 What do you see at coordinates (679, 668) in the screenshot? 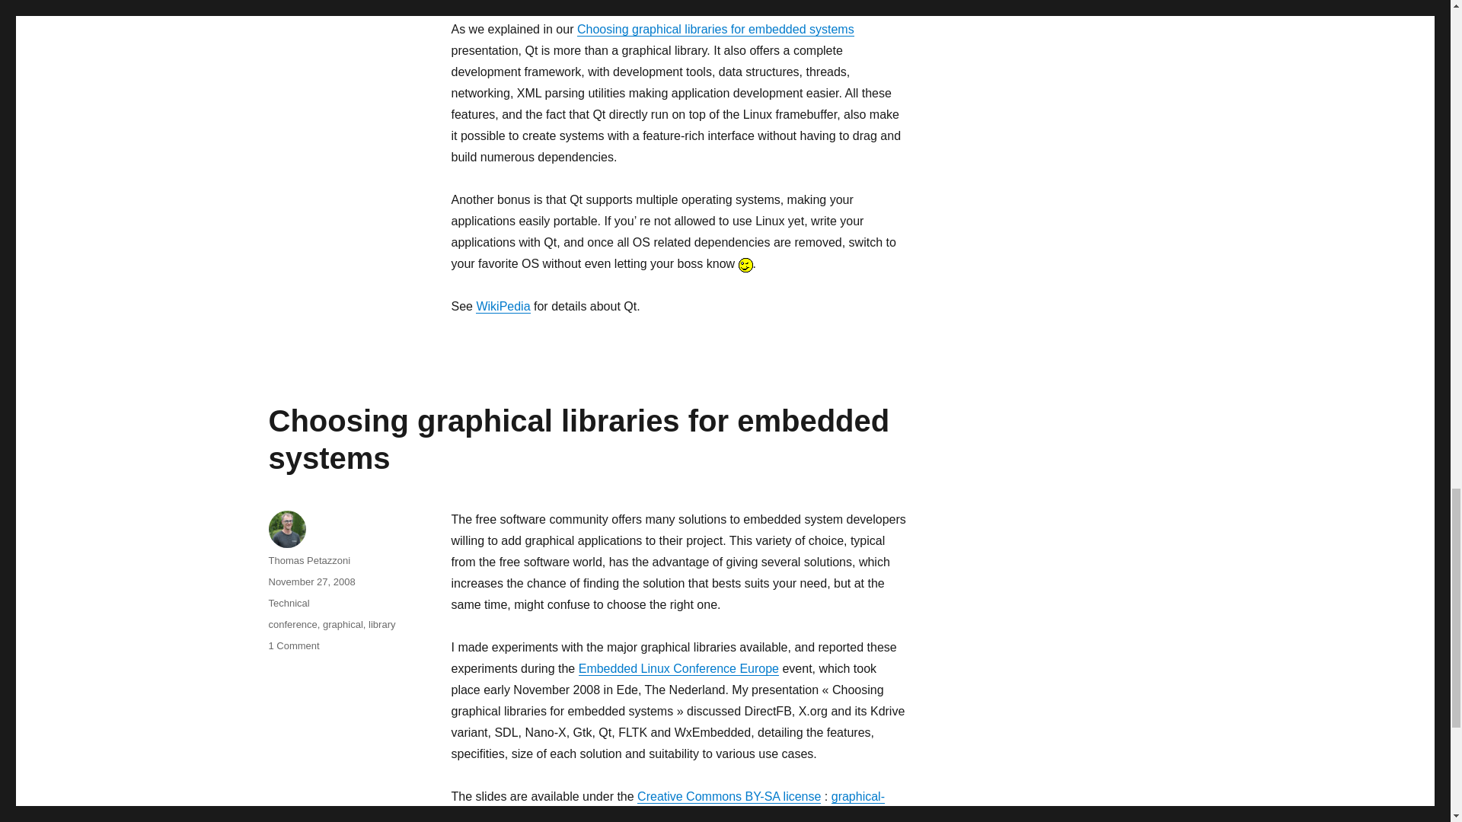
I see `Embedded Linux Conference Europe` at bounding box center [679, 668].